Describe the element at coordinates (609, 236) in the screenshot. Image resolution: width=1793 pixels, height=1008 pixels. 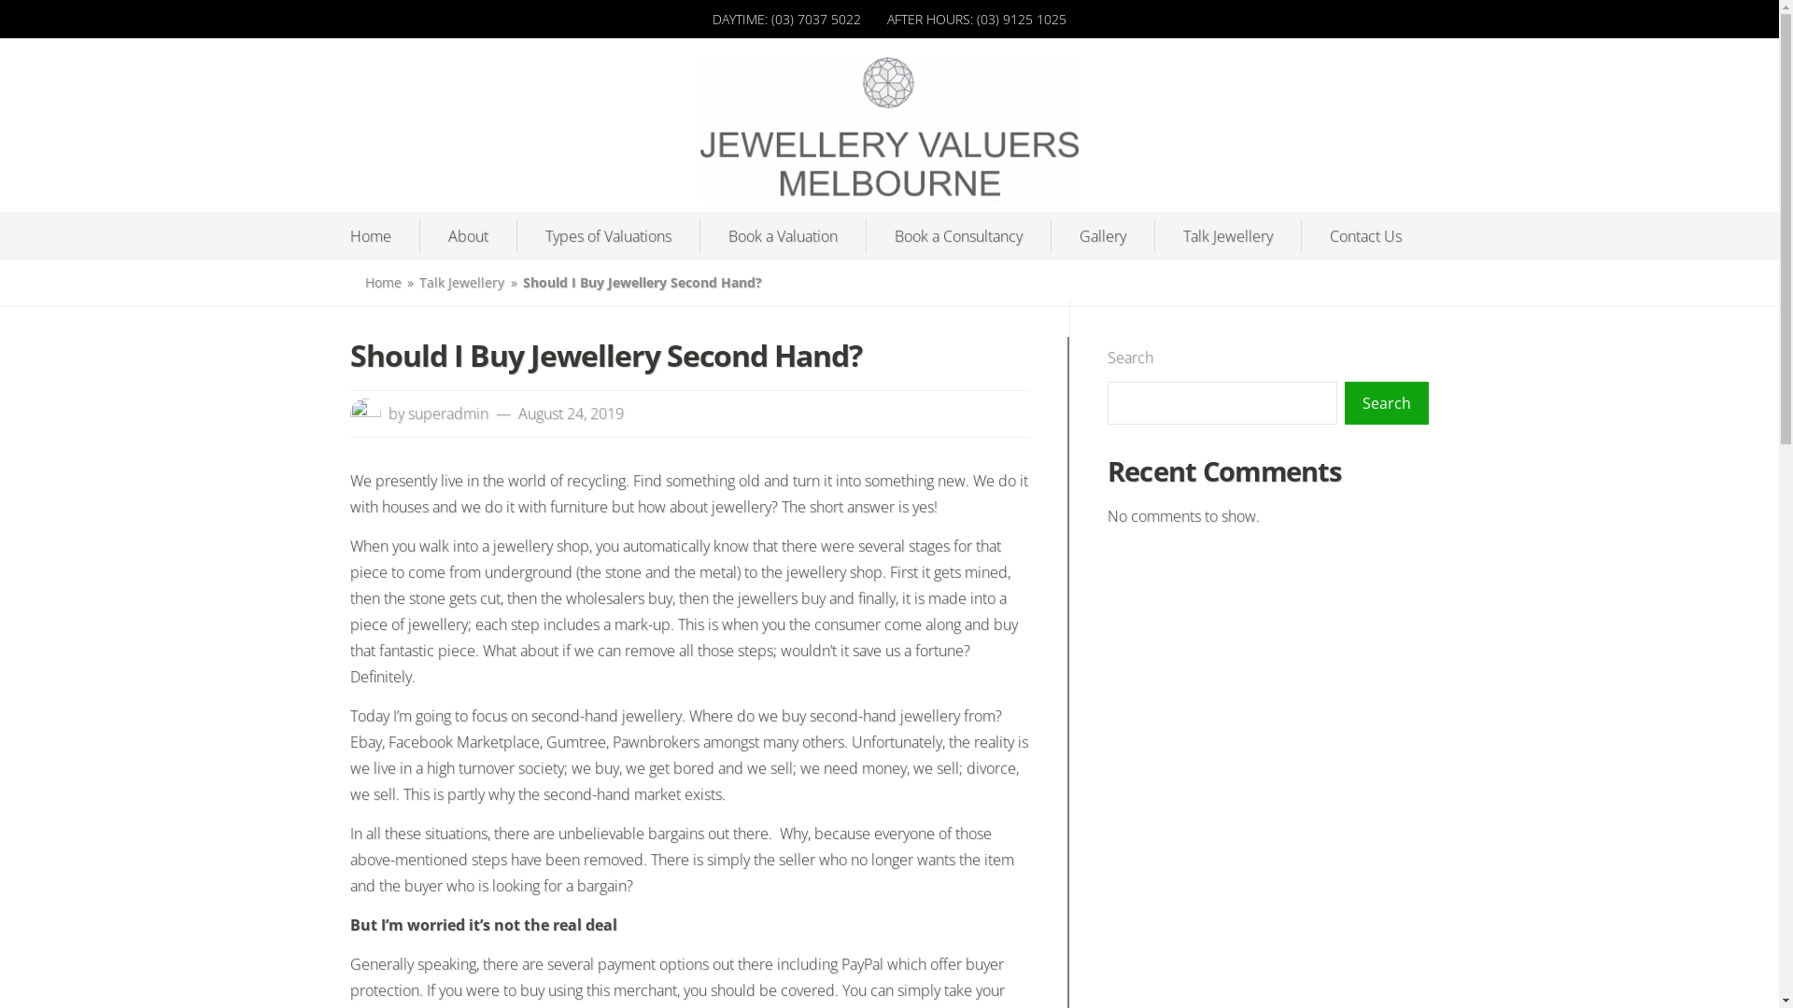
I see `Types of Valuations` at that location.